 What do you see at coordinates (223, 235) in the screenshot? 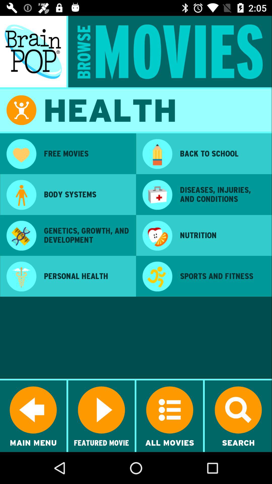
I see `open the nutrition icon` at bounding box center [223, 235].